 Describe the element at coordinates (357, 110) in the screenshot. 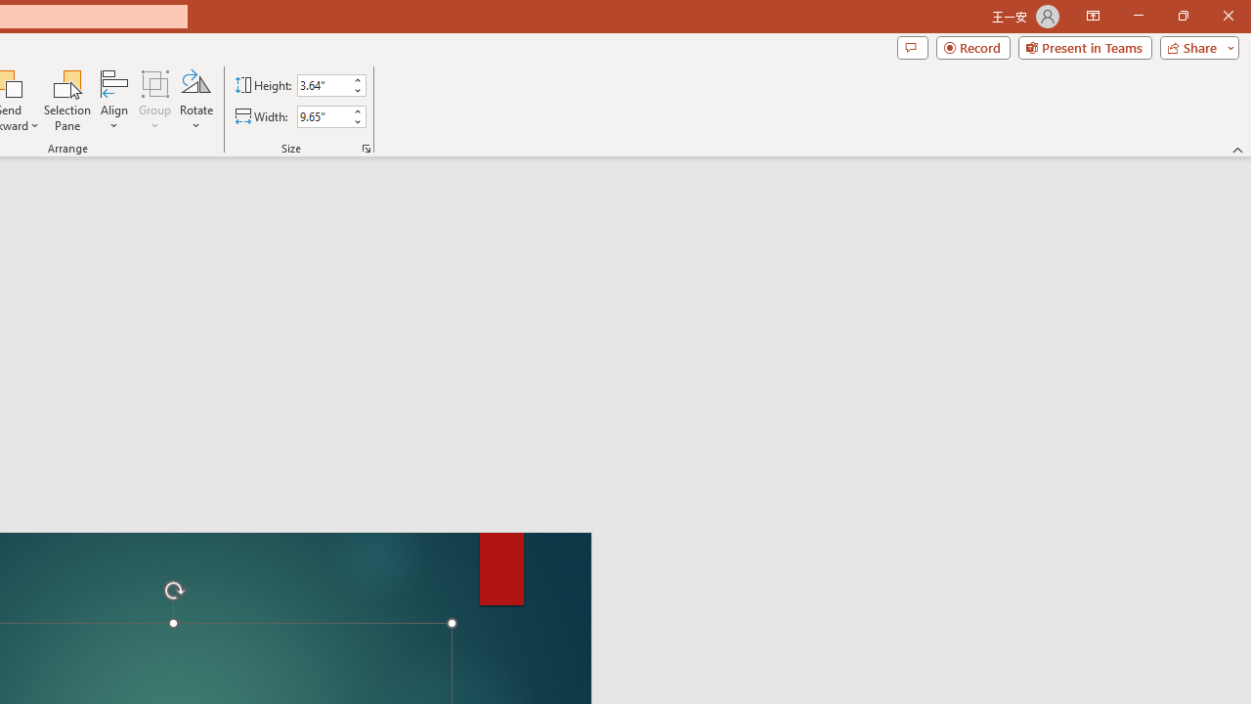

I see `More` at that location.